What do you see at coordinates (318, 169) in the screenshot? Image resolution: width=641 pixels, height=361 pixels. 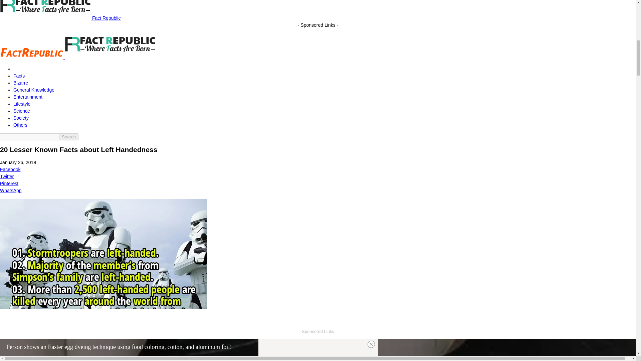 I see `Facebook` at bounding box center [318, 169].